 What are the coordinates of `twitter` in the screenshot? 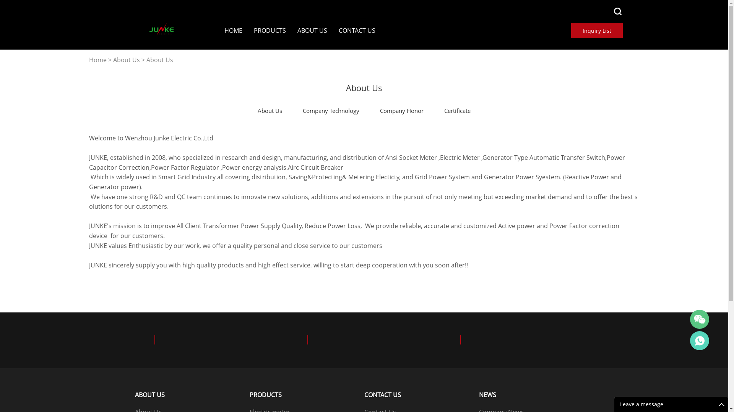 It's located at (136, 291).